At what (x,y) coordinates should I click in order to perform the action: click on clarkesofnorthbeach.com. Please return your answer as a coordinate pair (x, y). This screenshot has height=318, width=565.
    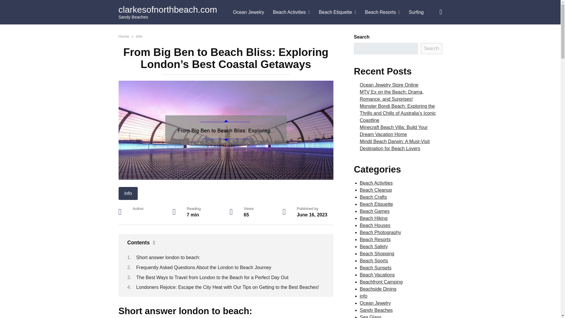
    Looking at the image, I should click on (167, 9).